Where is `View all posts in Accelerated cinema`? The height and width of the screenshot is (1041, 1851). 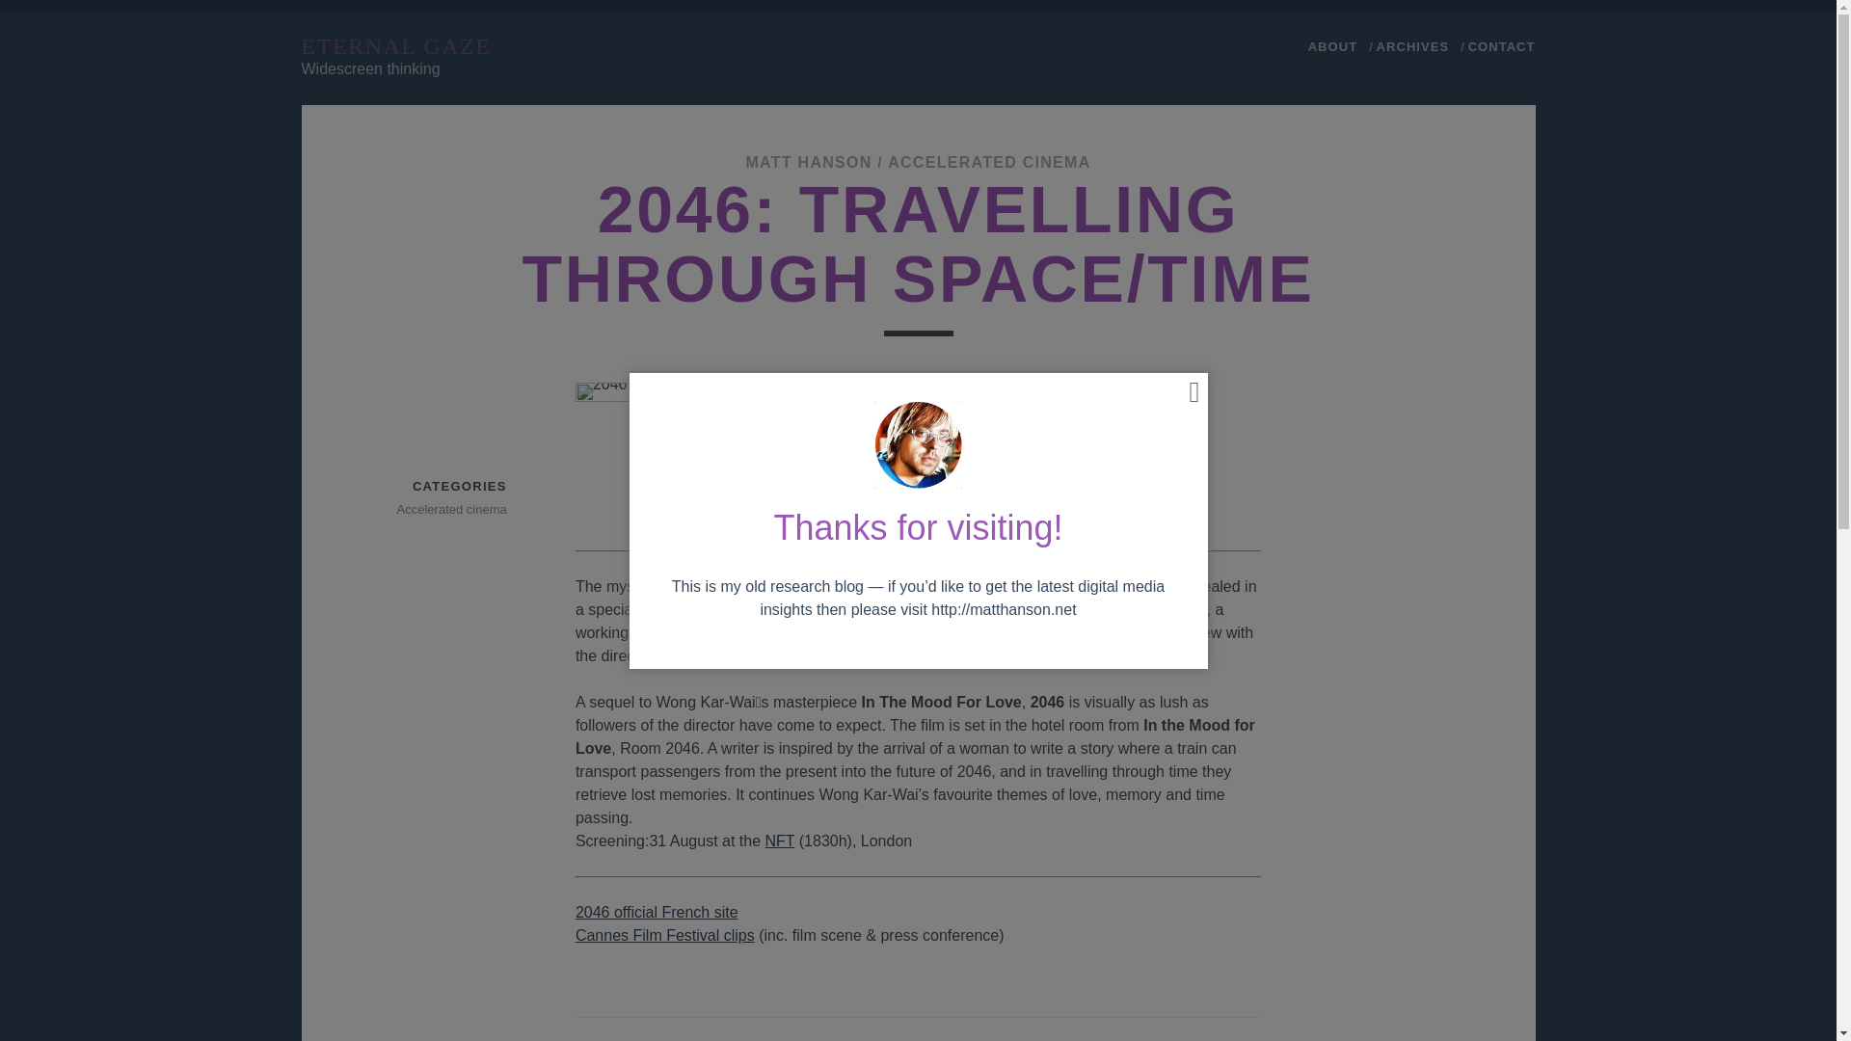
View all posts in Accelerated cinema is located at coordinates (439, 510).